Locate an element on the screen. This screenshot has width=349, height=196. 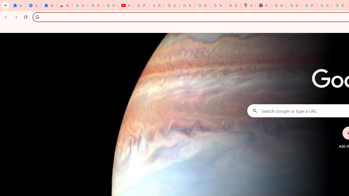
Sign in - Google Accounts is located at coordinates (172, 5).